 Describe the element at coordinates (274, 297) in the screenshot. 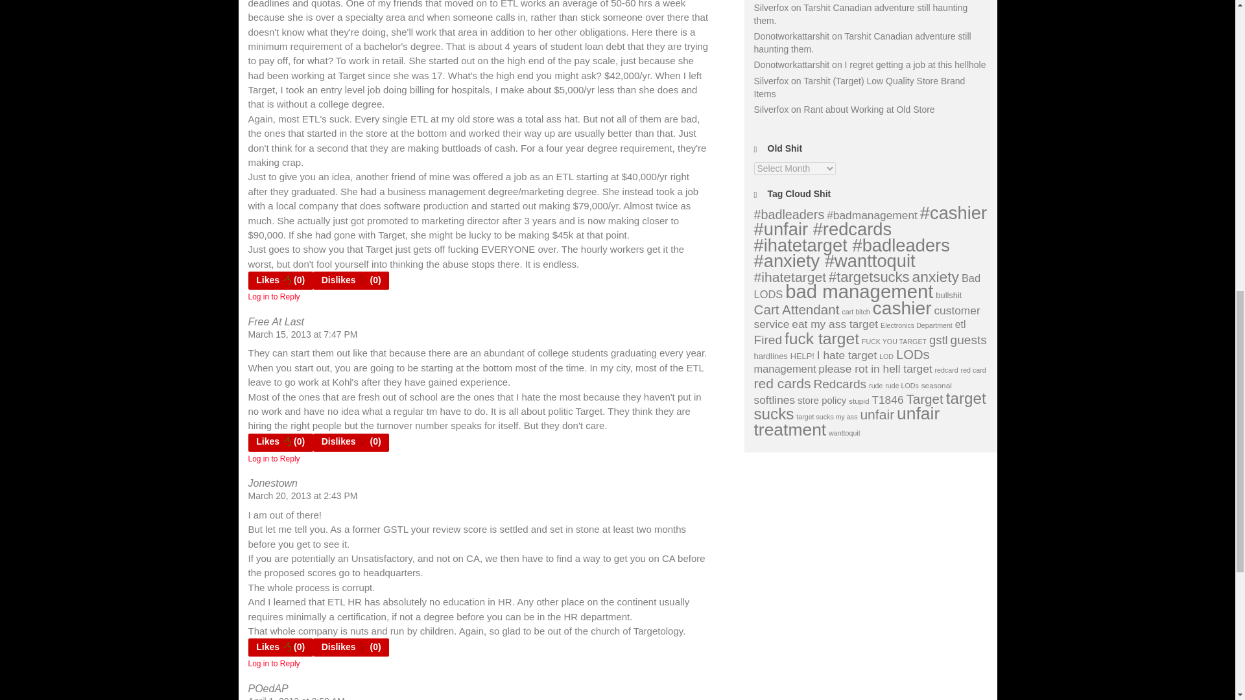

I see `Log in to Reply` at that location.